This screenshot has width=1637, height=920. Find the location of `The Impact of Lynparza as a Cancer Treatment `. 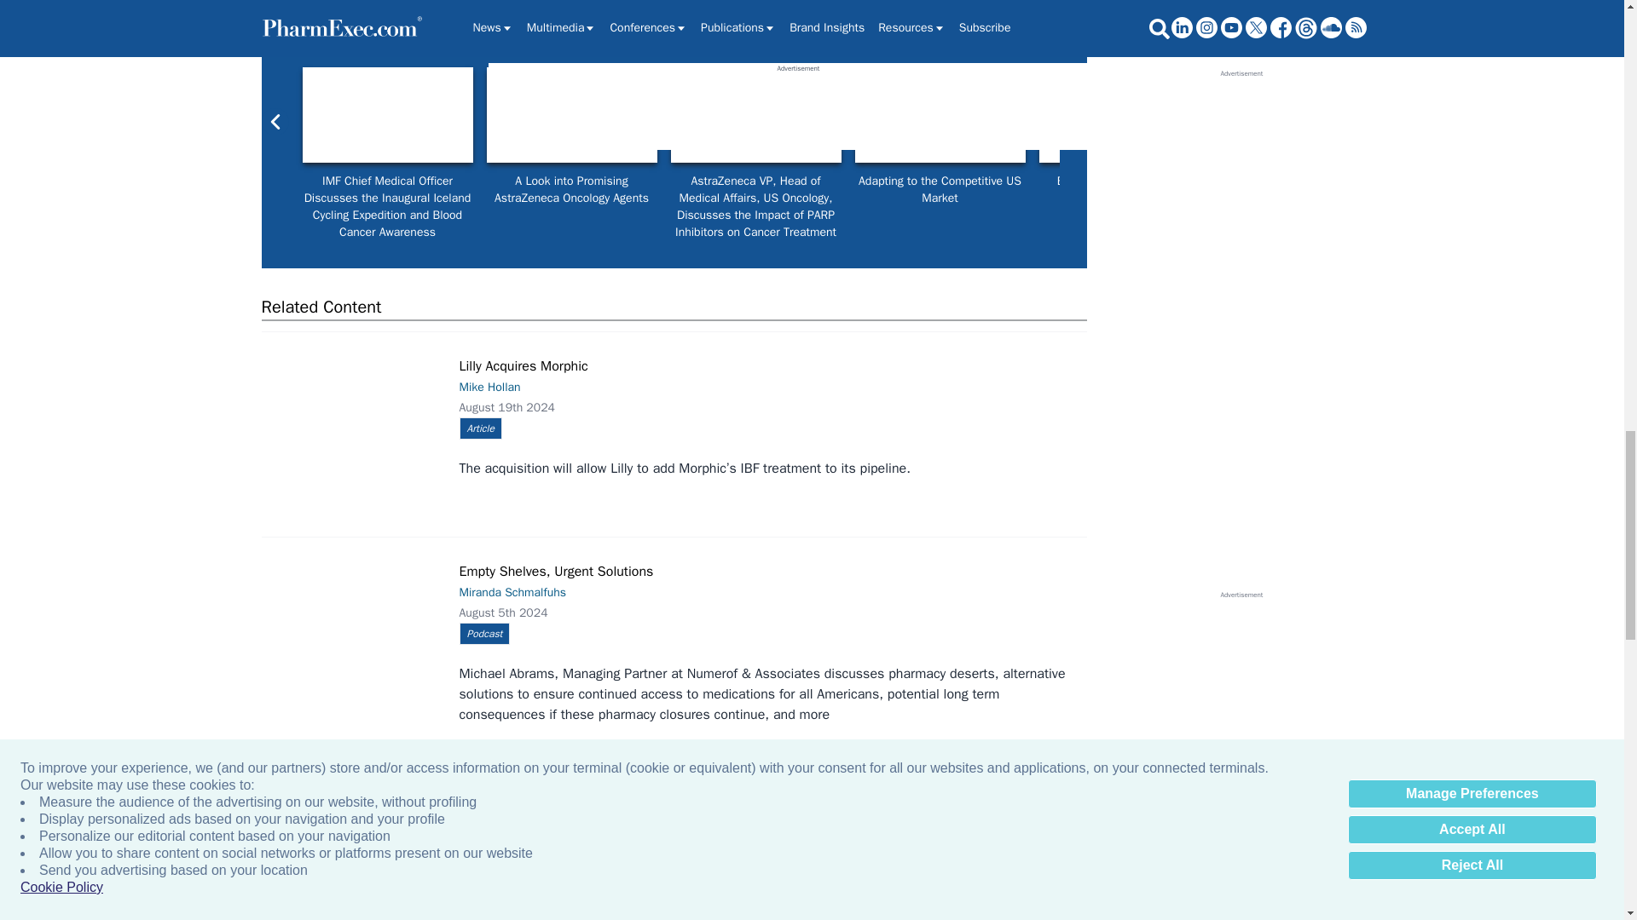

The Impact of Lynparza as a Cancer Treatment  is located at coordinates (1492, 115).